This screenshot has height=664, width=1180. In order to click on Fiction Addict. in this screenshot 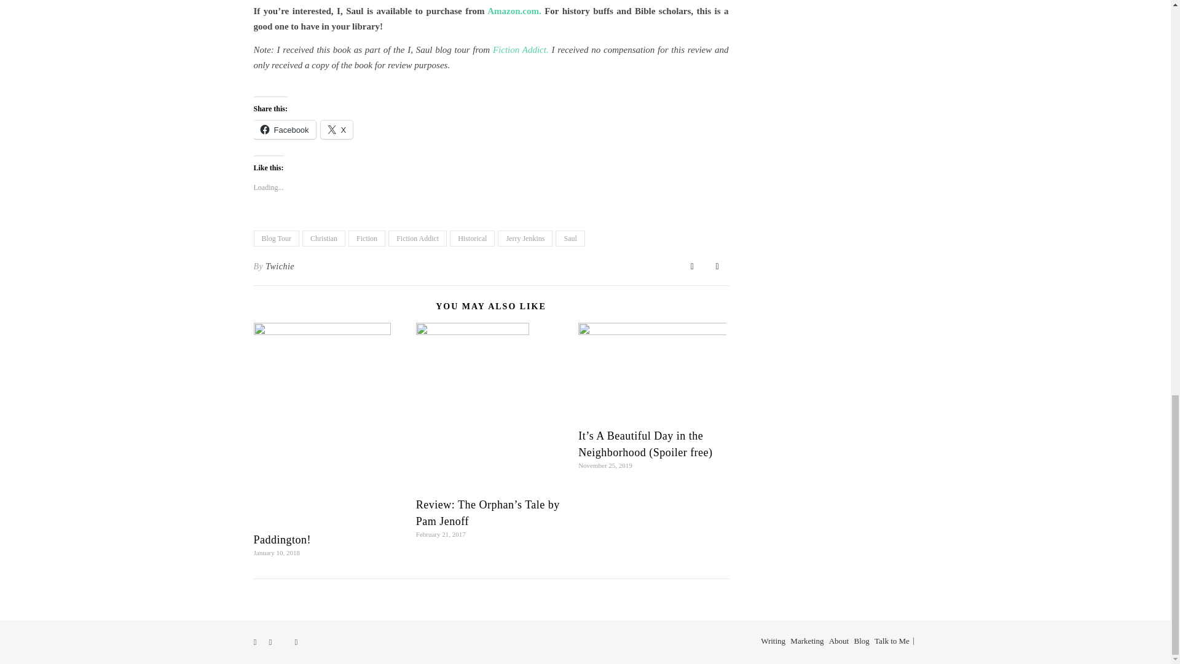, I will do `click(521, 49)`.